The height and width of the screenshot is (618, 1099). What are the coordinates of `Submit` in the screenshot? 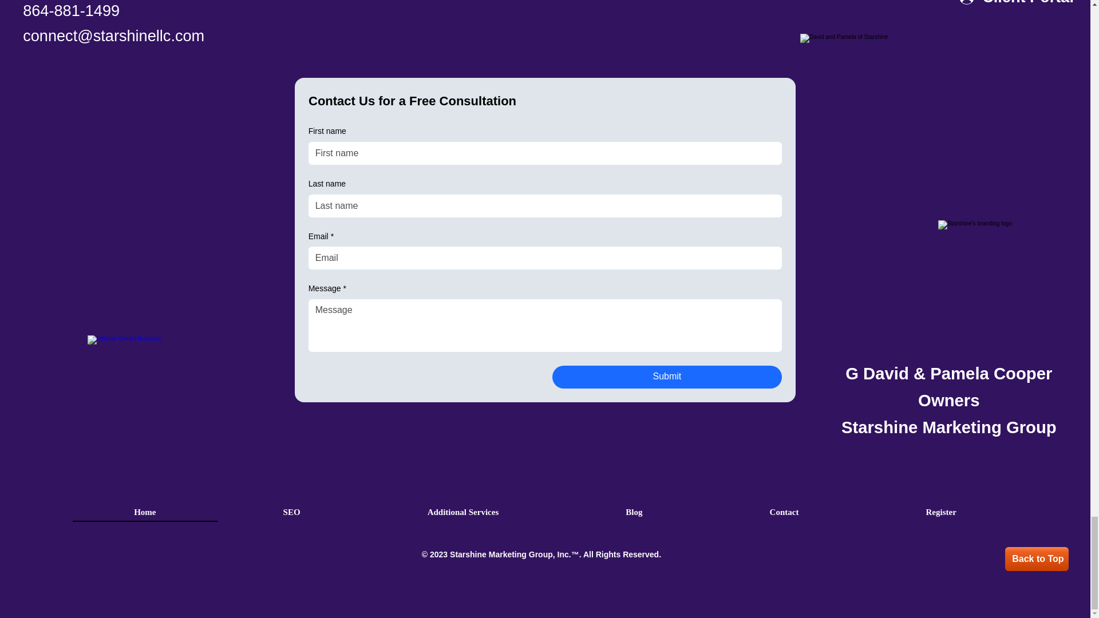 It's located at (666, 377).